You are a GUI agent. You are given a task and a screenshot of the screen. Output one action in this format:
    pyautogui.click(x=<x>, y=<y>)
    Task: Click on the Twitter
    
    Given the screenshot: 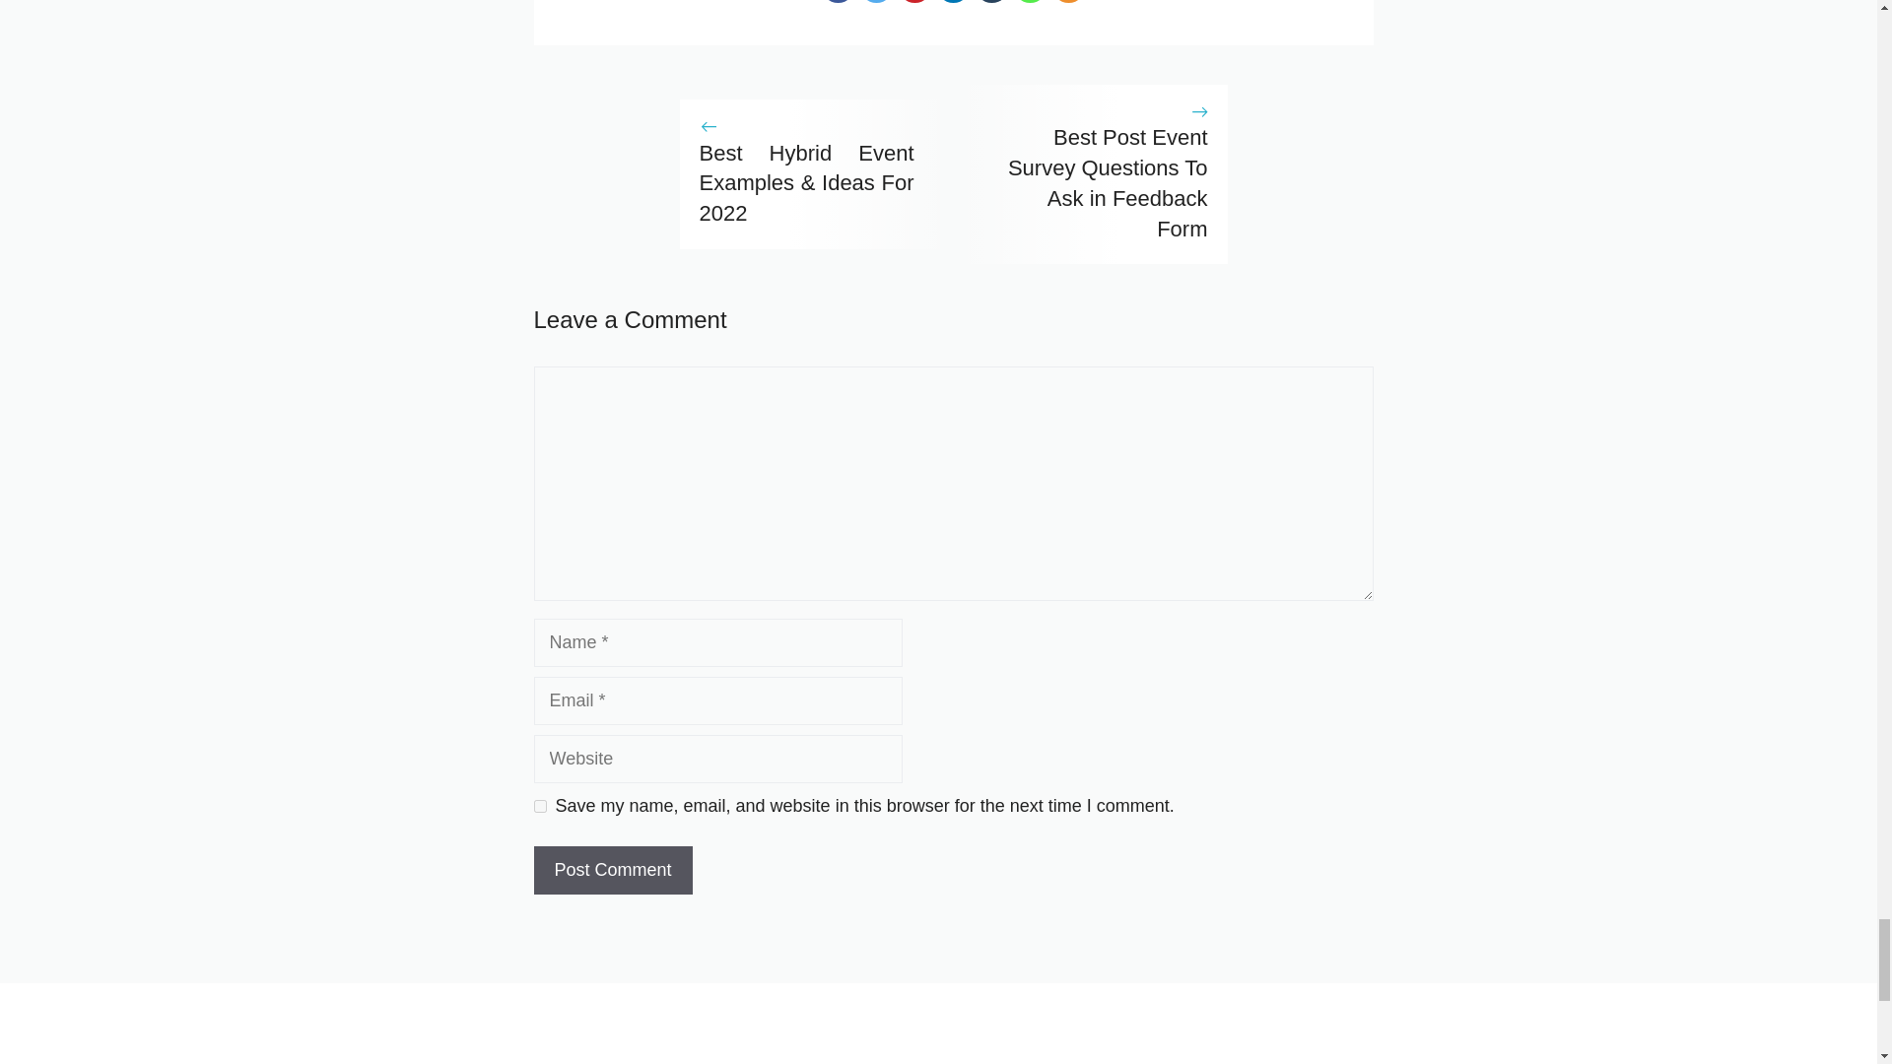 What is the action you would take?
    pyautogui.click(x=875, y=2)
    